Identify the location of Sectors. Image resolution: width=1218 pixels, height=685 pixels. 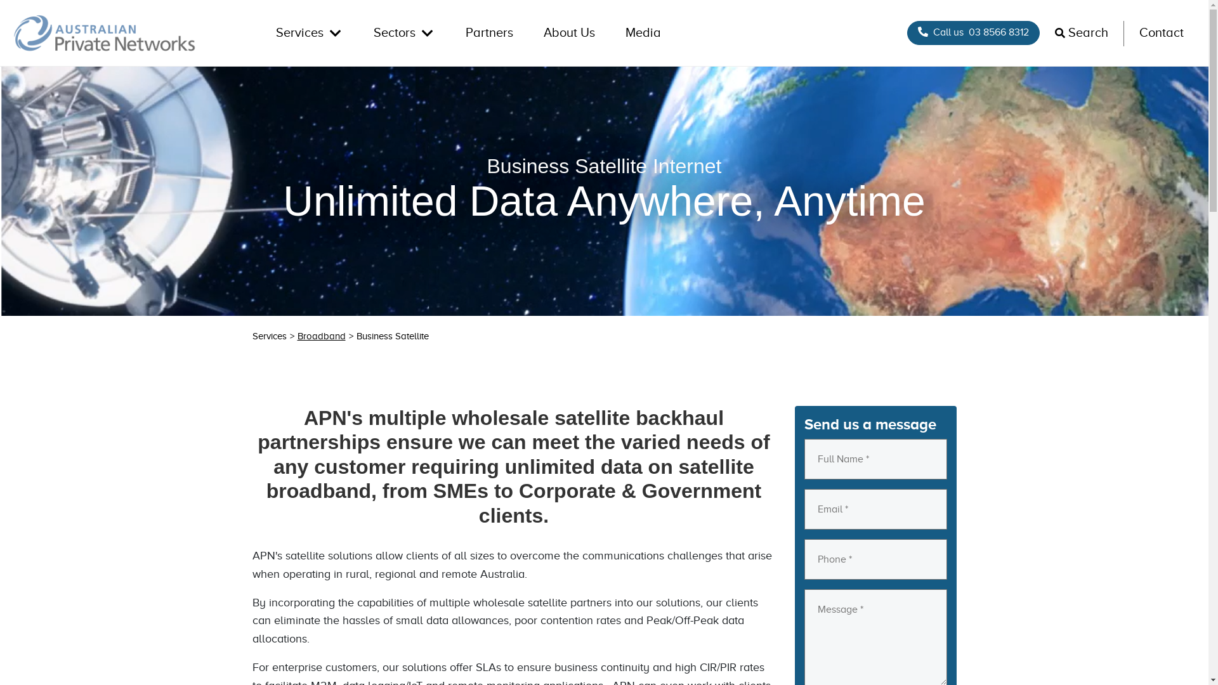
(405, 33).